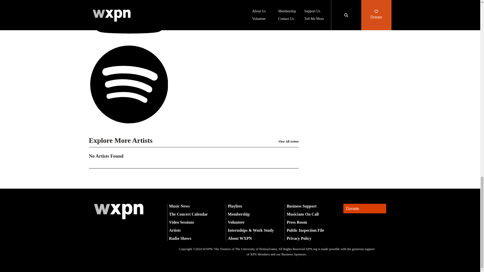 This screenshot has width=484, height=272. What do you see at coordinates (236, 222) in the screenshot?
I see `Volunteer` at bounding box center [236, 222].